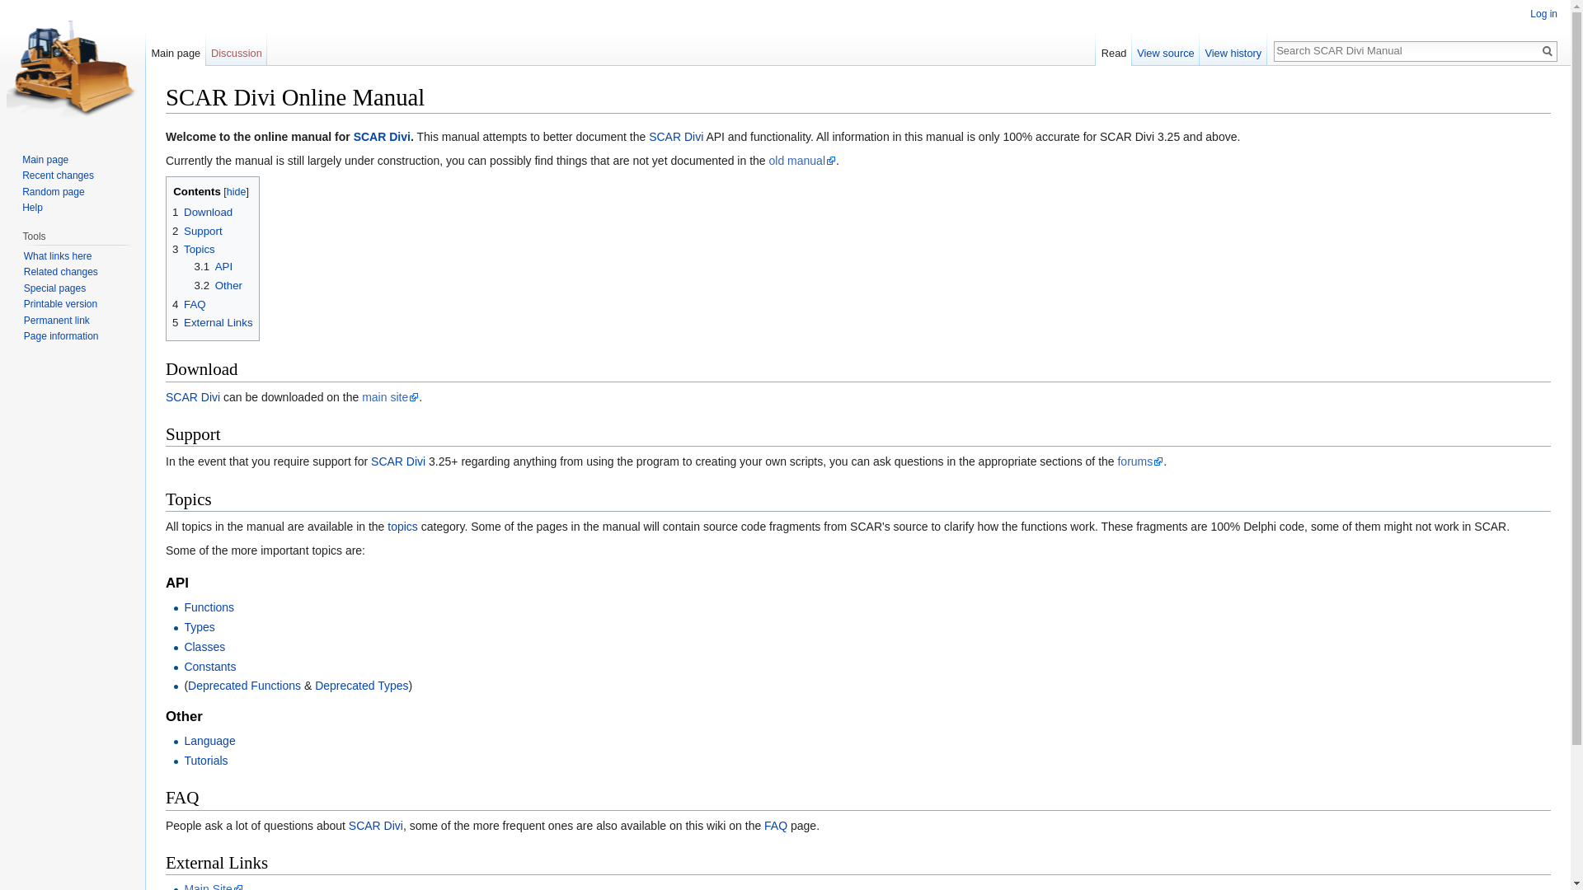 The image size is (1583, 890). I want to click on Category:Tutorials, so click(205, 760).